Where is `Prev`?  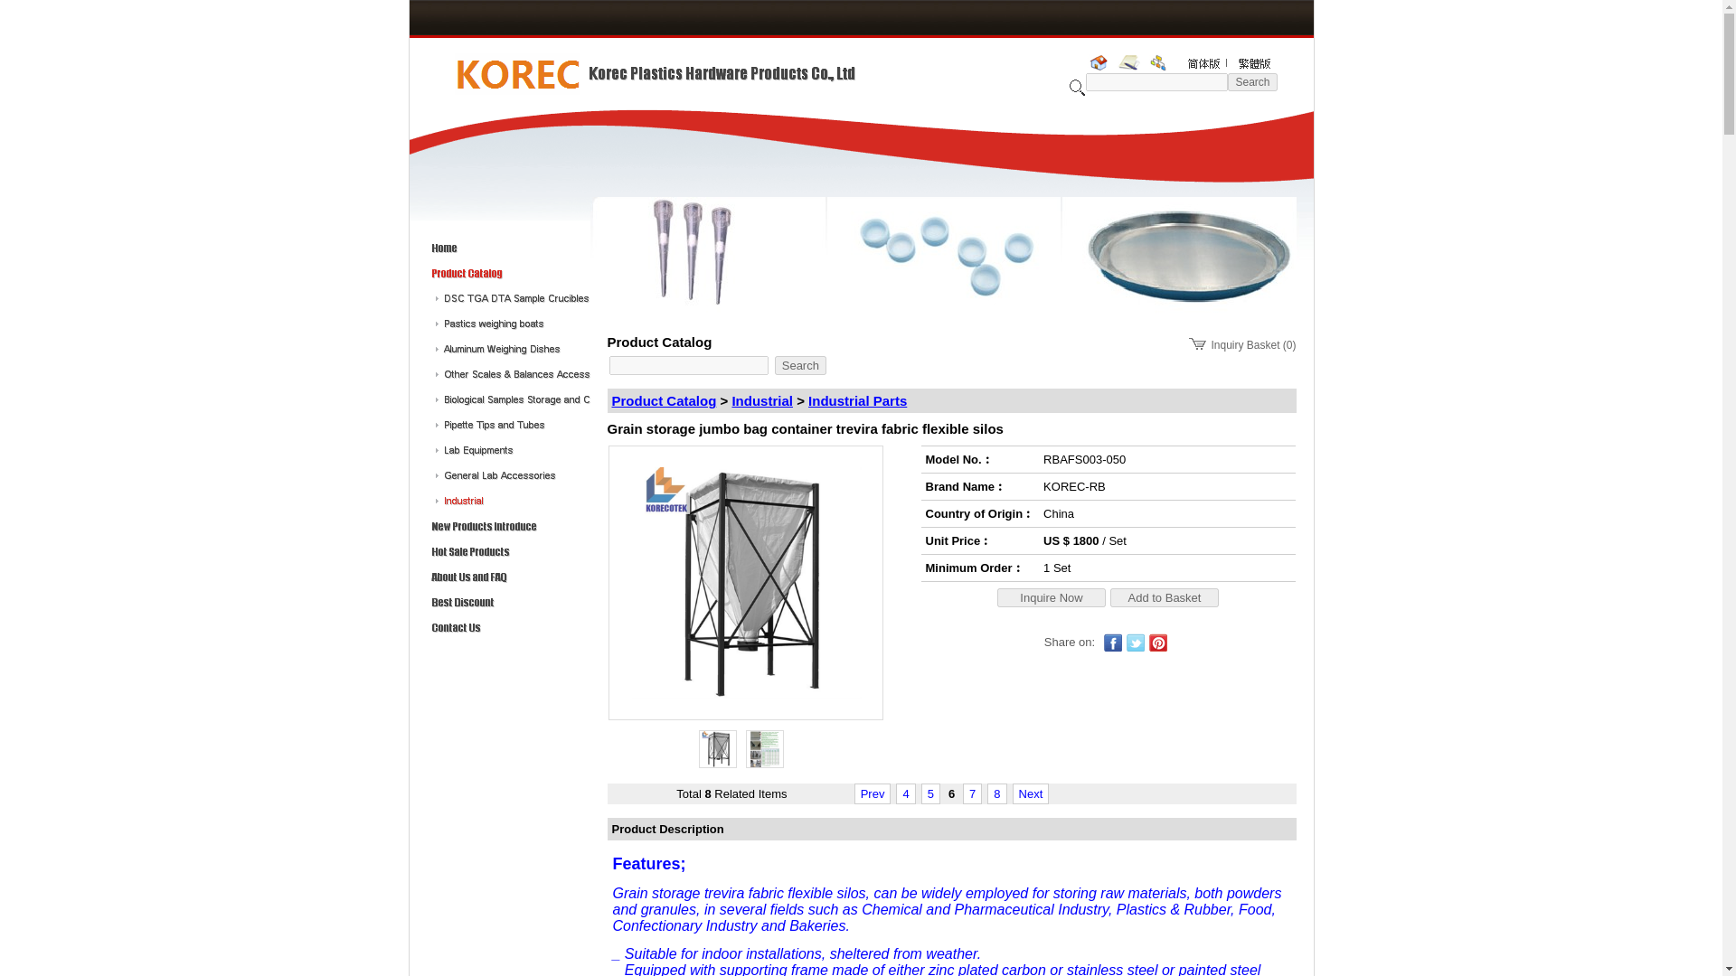 Prev is located at coordinates (873, 793).